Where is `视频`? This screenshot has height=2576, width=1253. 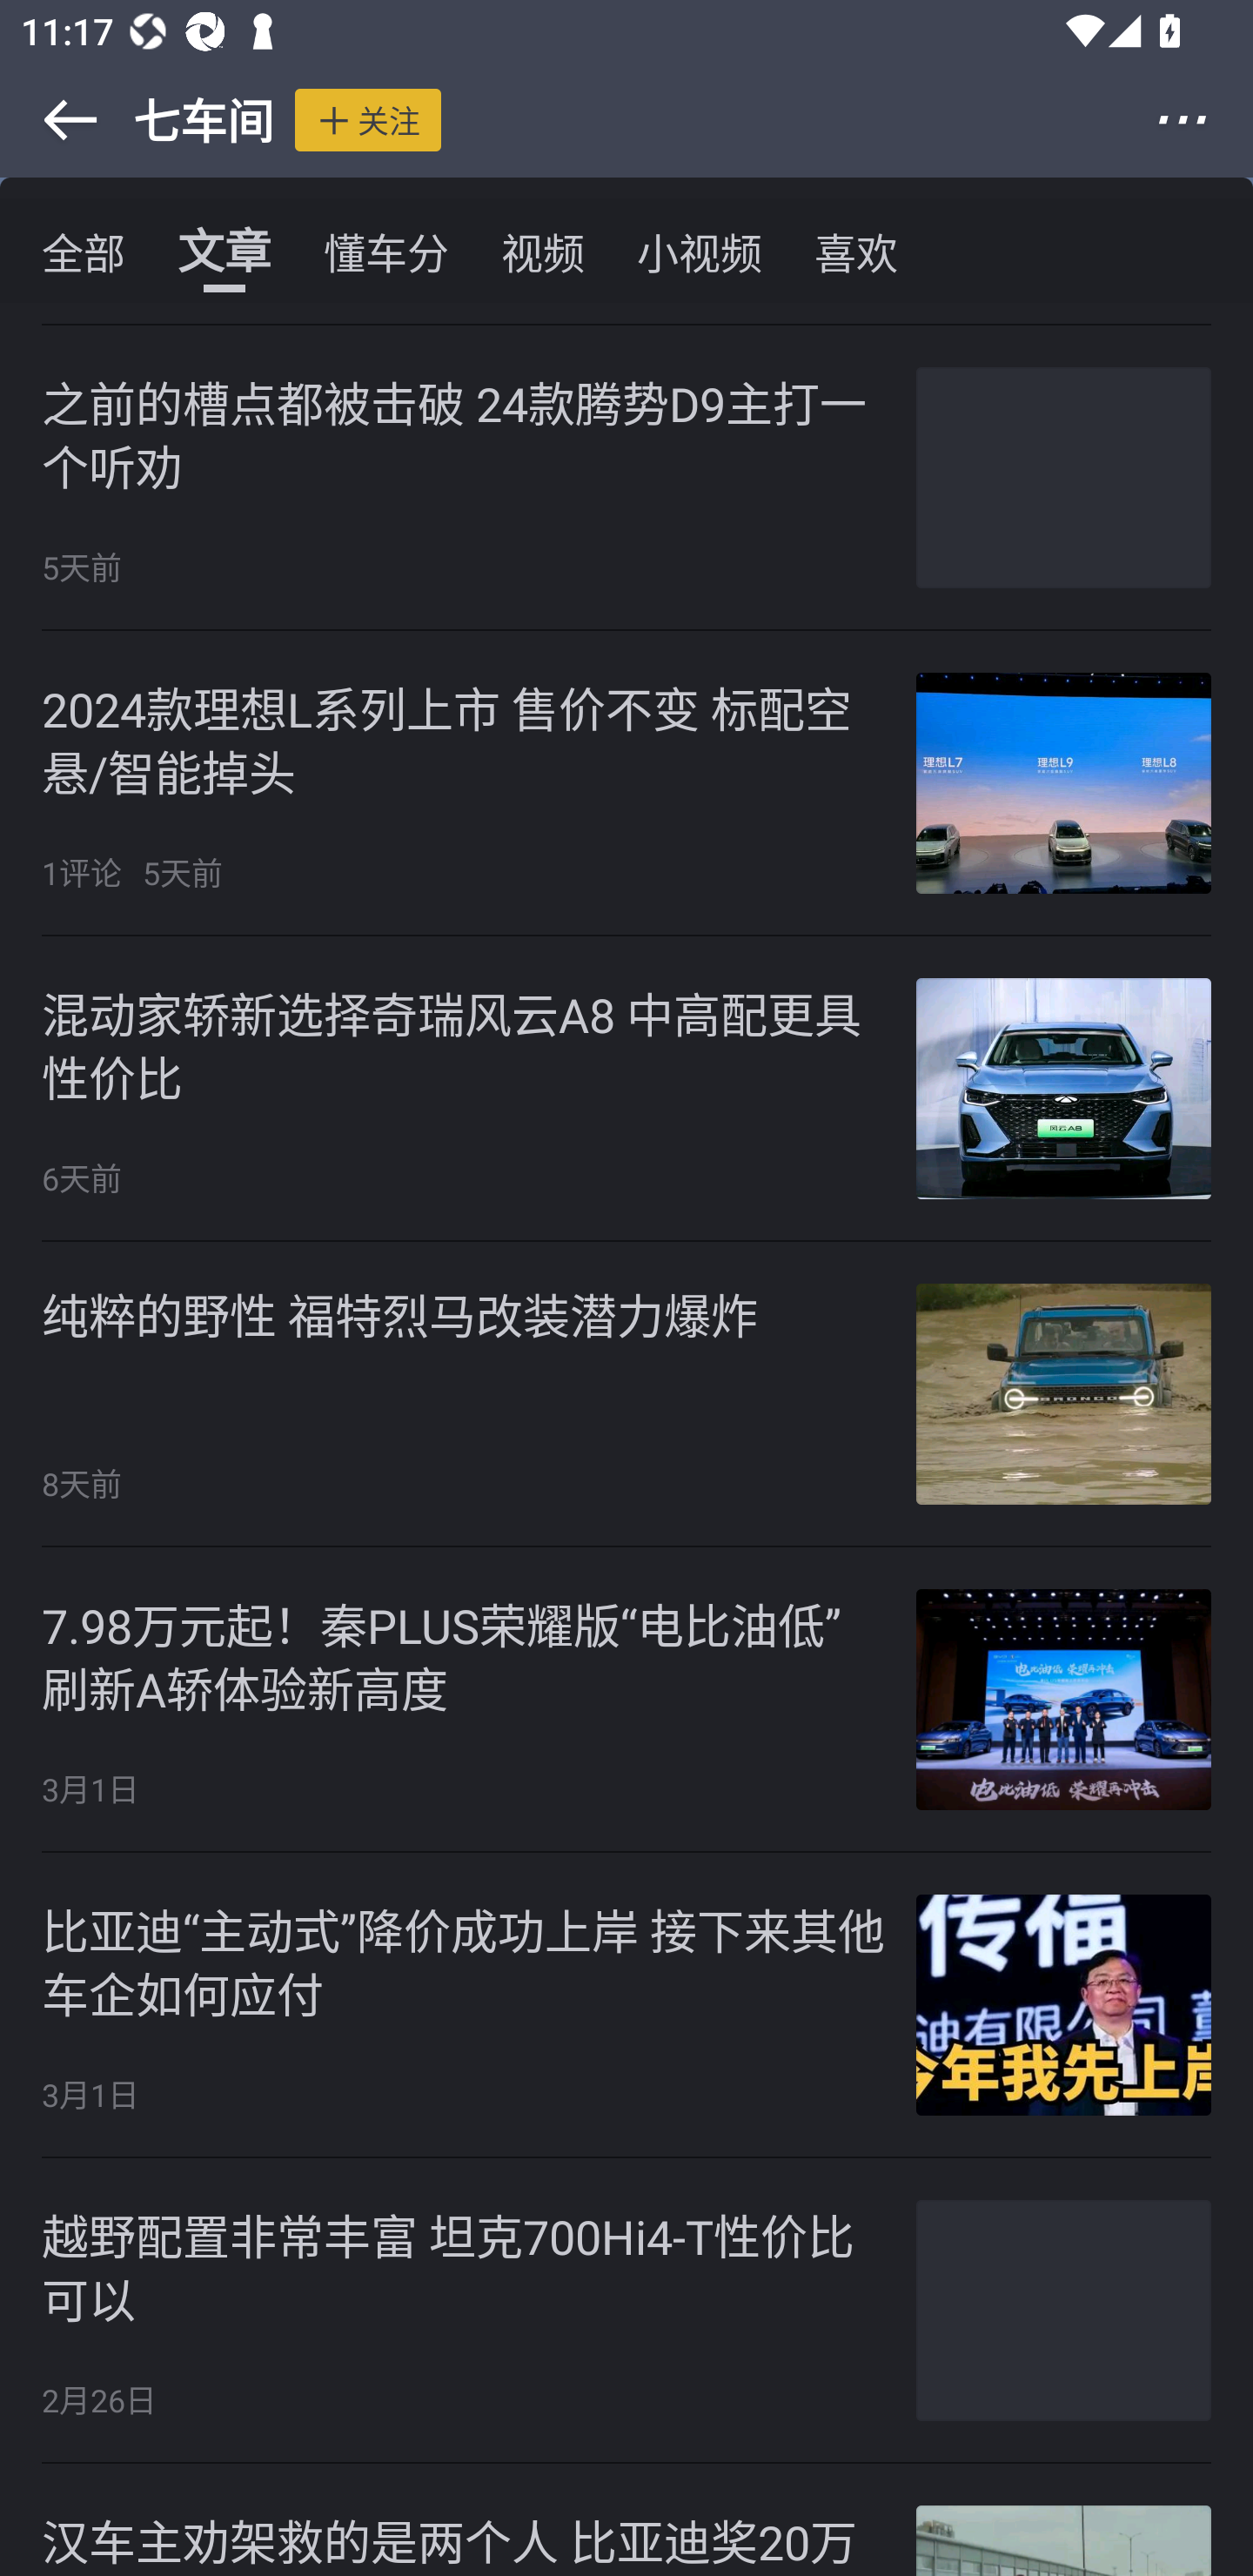
视频 is located at coordinates (543, 251).